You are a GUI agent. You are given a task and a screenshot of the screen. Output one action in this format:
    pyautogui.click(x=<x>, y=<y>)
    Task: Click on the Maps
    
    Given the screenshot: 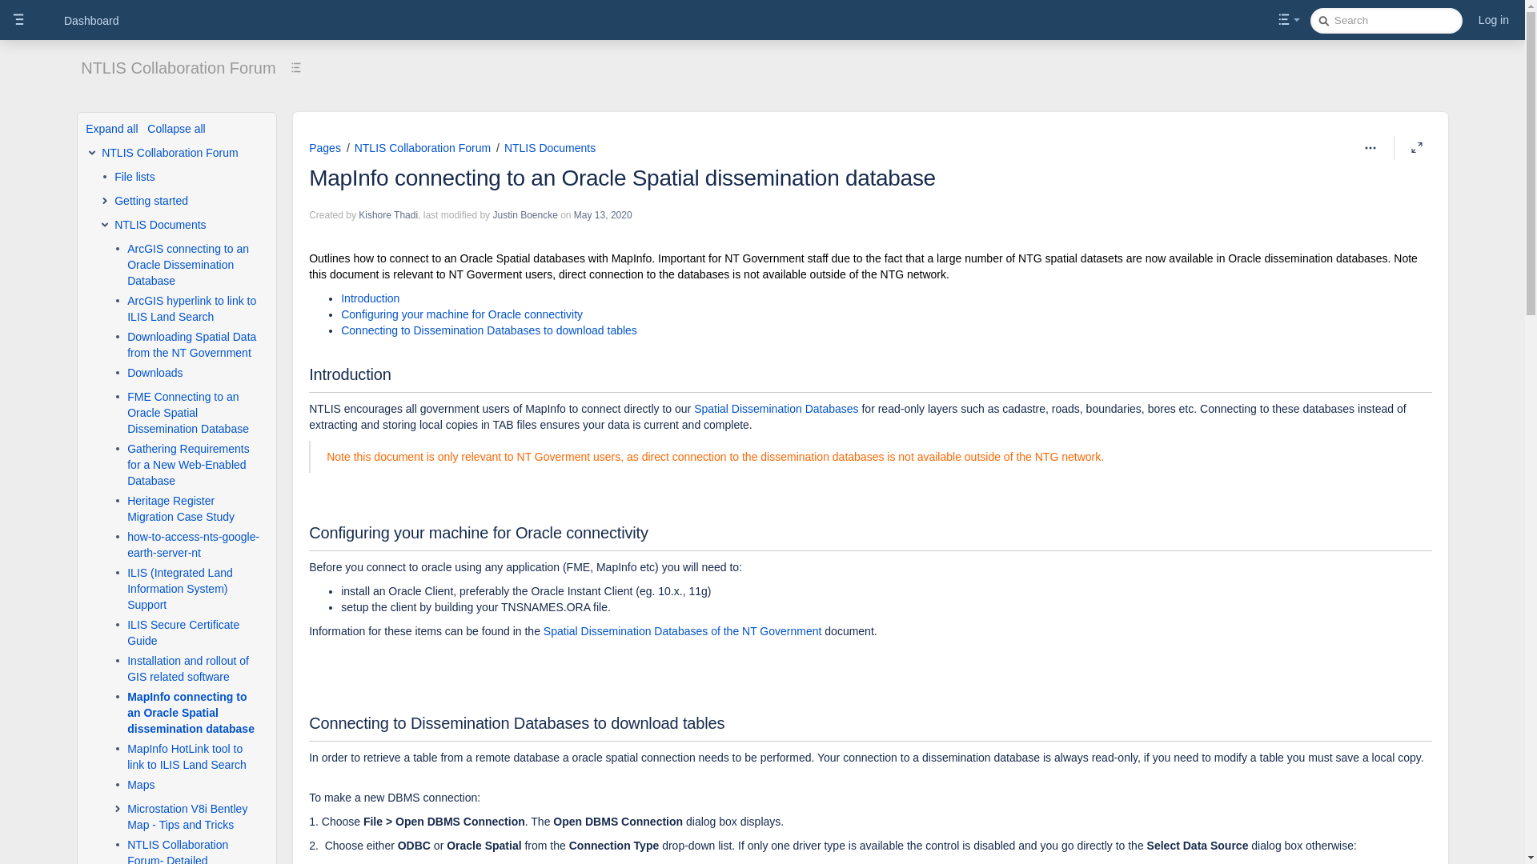 What is the action you would take?
    pyautogui.click(x=141, y=785)
    